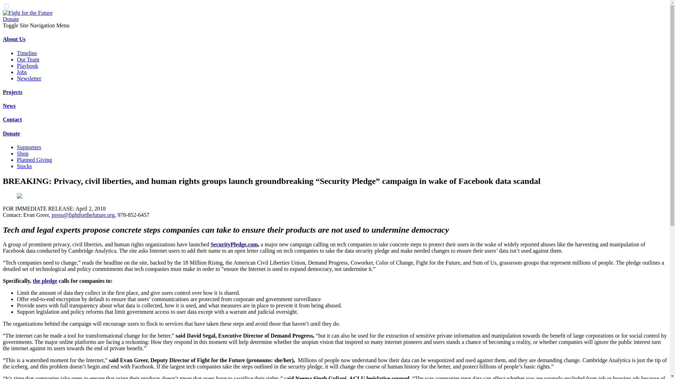  What do you see at coordinates (27, 53) in the screenshot?
I see `Timeline` at bounding box center [27, 53].